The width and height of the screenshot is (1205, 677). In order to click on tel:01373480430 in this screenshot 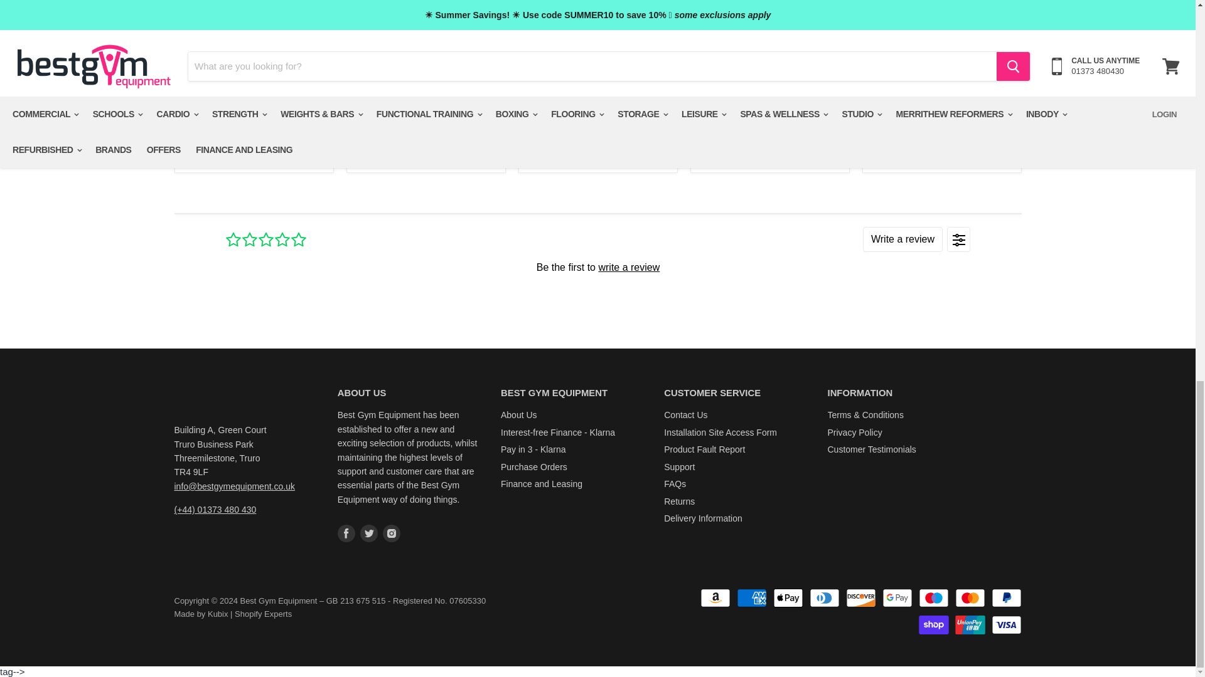, I will do `click(215, 509)`.